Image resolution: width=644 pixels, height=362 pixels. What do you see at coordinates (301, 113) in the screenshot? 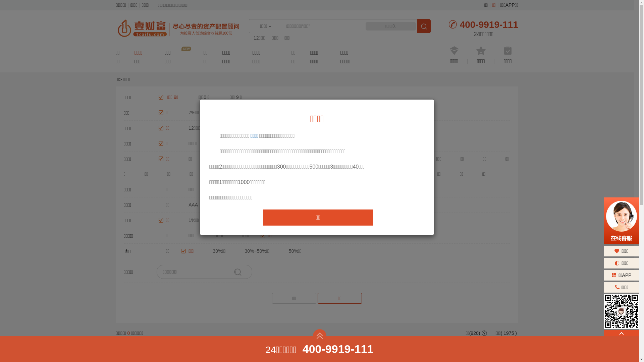
I see `9%-9.9%` at bounding box center [301, 113].